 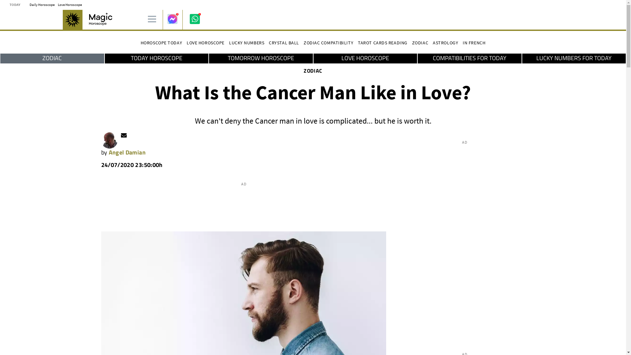 I want to click on ASTROLOGY, so click(x=445, y=43).